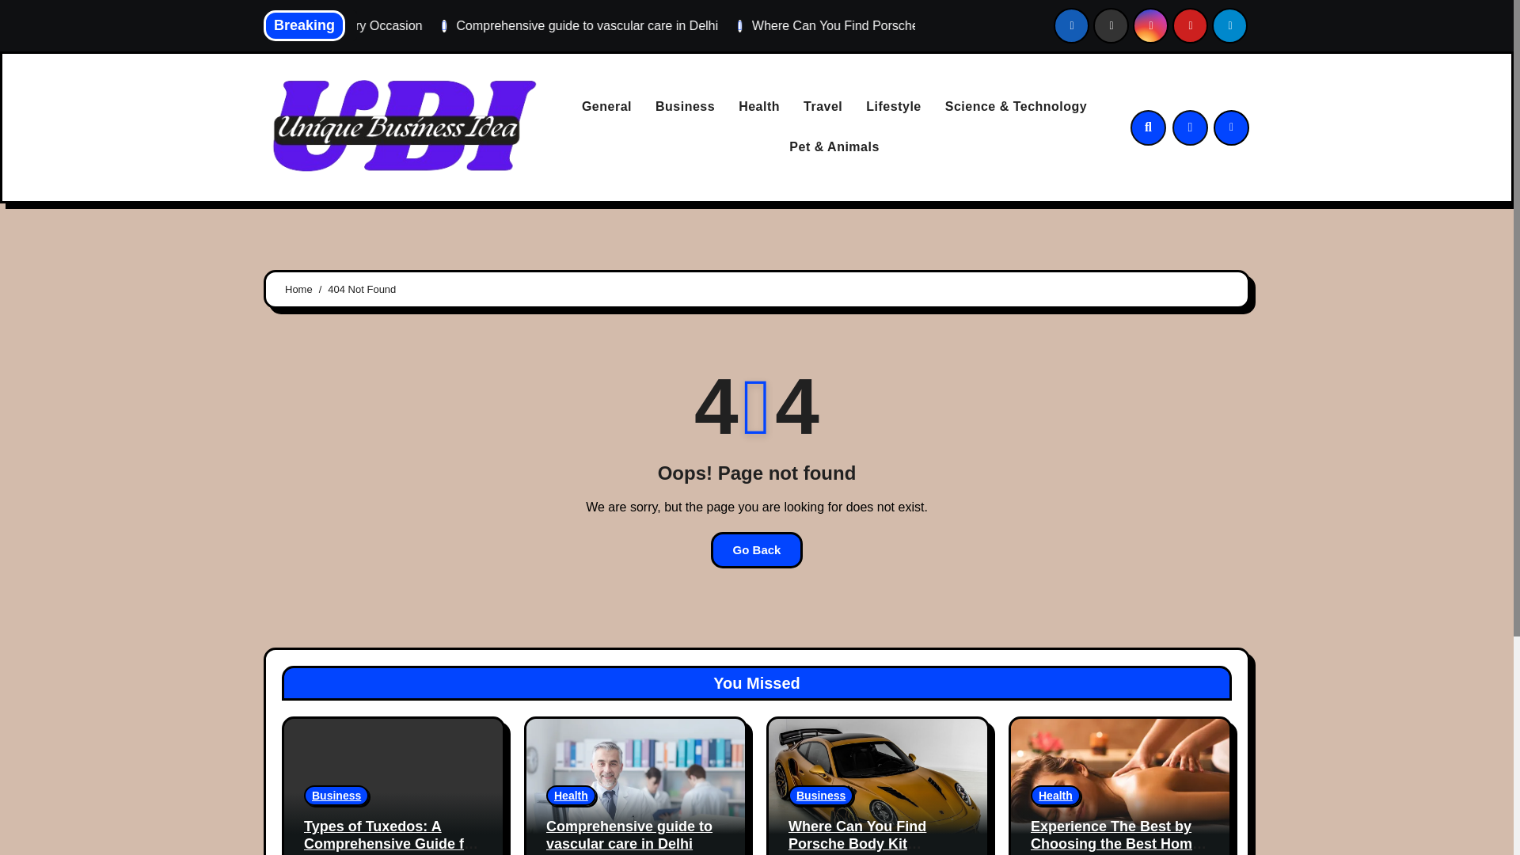 The image size is (1520, 855). I want to click on General, so click(606, 107).